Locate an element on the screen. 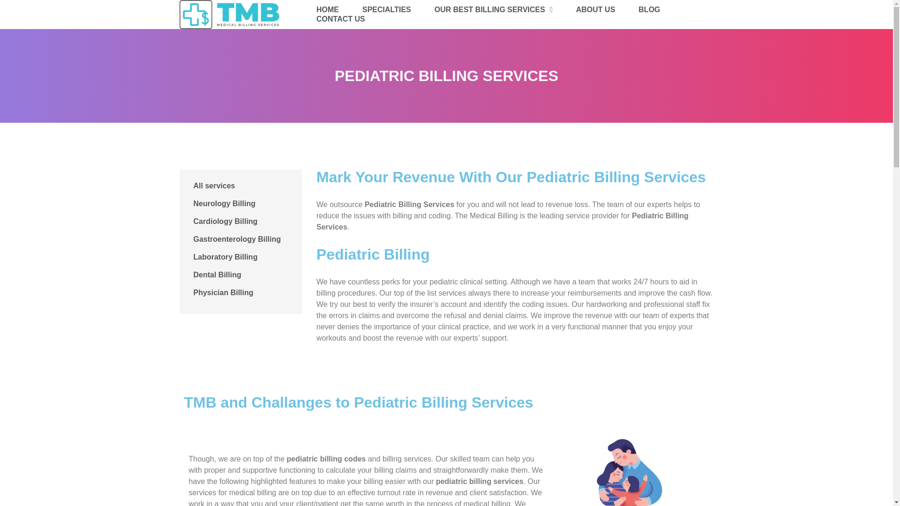 The width and height of the screenshot is (900, 506). CONTACT US is located at coordinates (341, 19).